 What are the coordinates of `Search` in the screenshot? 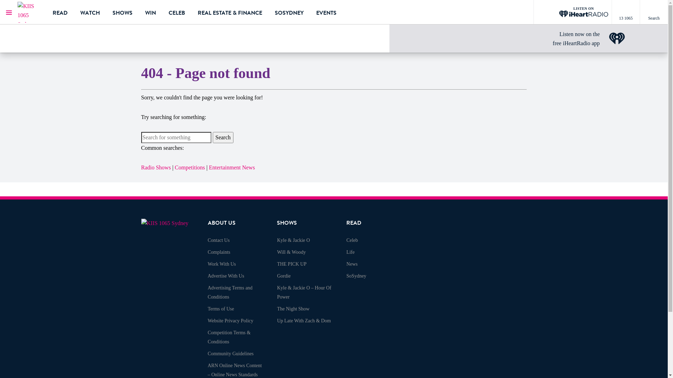 It's located at (654, 12).